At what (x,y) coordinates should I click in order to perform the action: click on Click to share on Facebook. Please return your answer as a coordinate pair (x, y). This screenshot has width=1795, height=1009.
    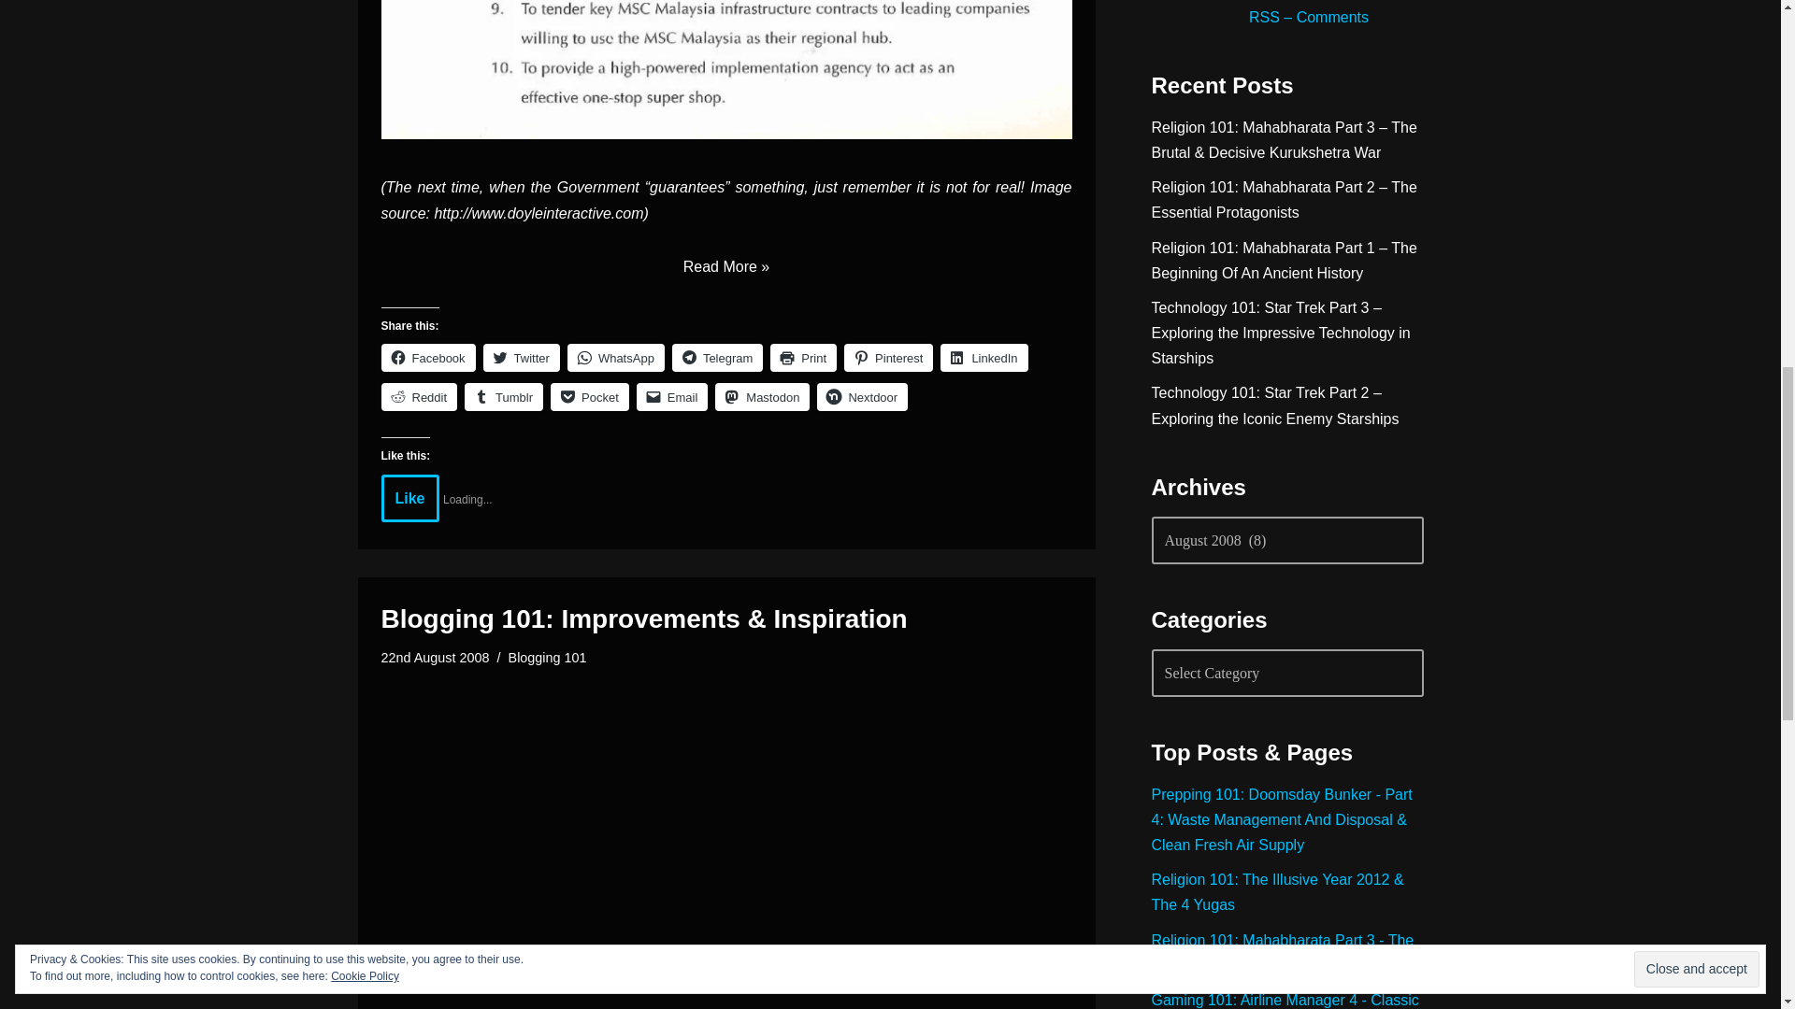
    Looking at the image, I should click on (428, 358).